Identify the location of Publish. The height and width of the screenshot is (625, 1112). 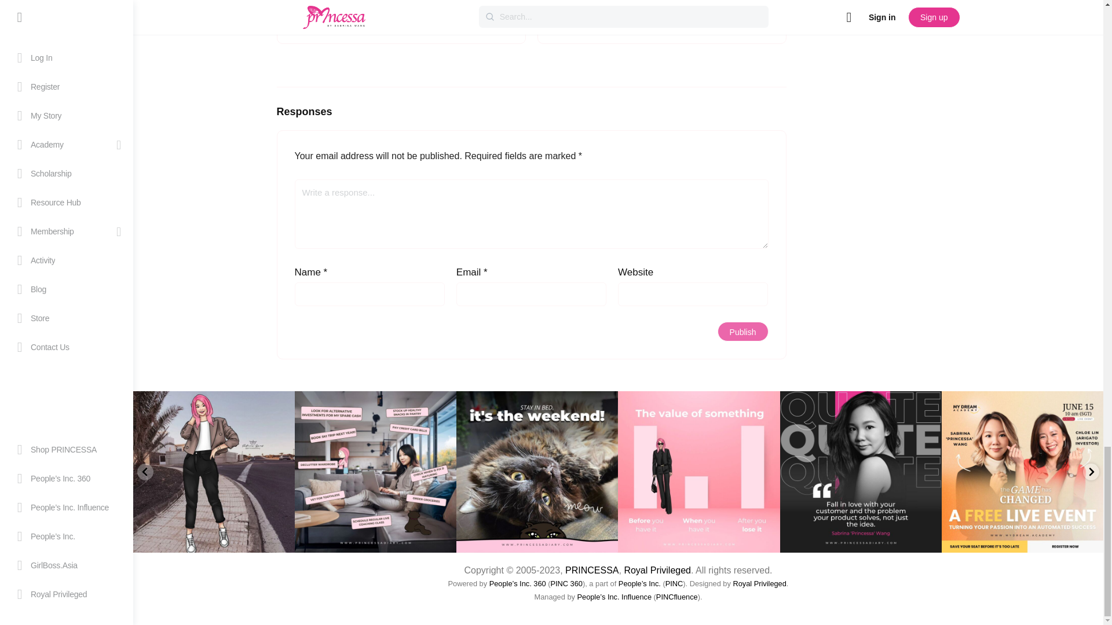
(742, 331).